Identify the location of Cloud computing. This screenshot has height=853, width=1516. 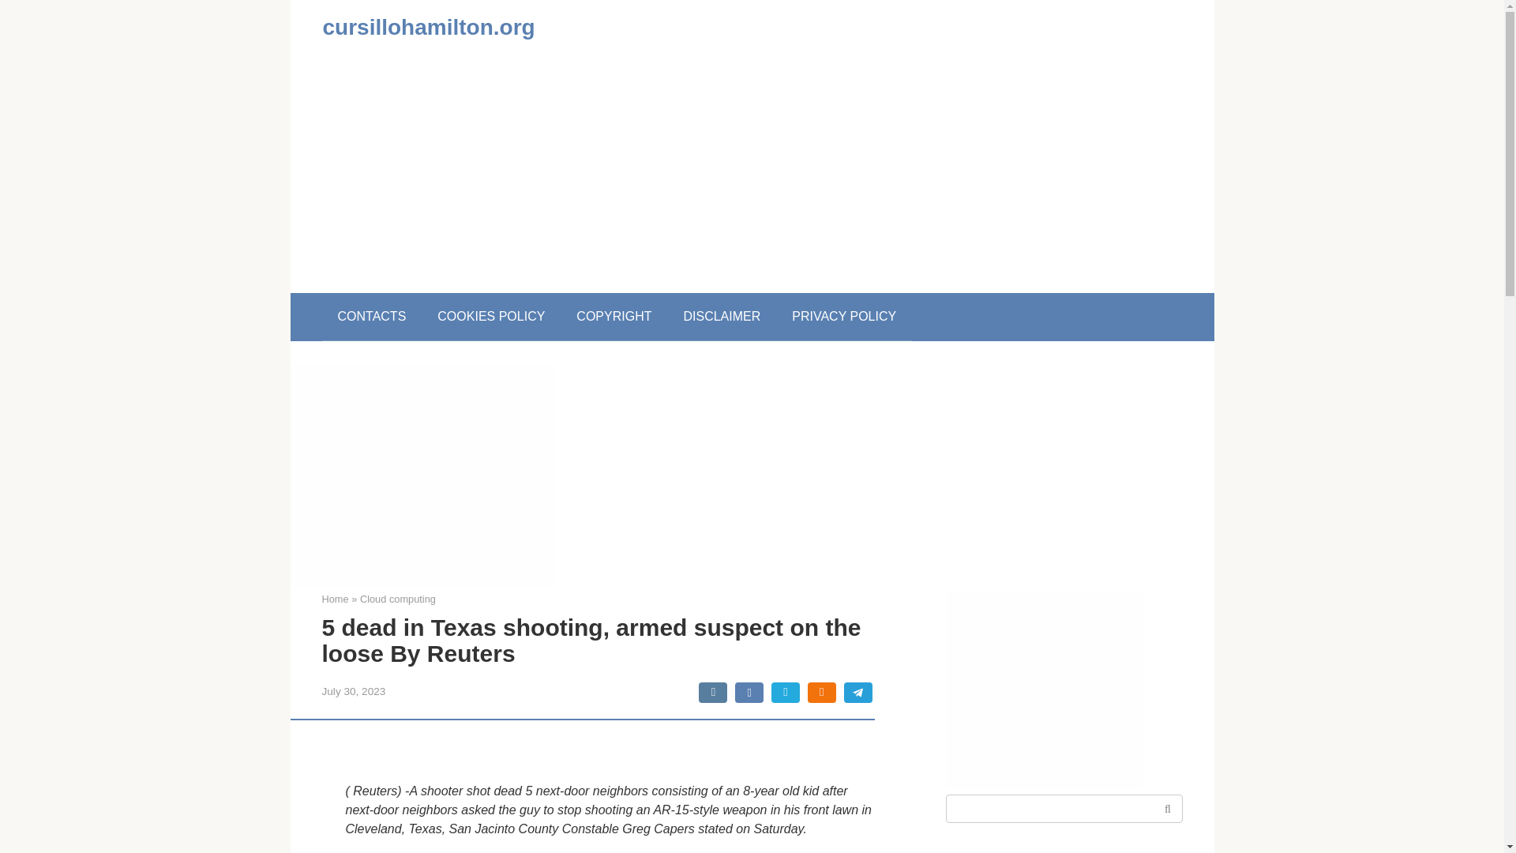
(398, 599).